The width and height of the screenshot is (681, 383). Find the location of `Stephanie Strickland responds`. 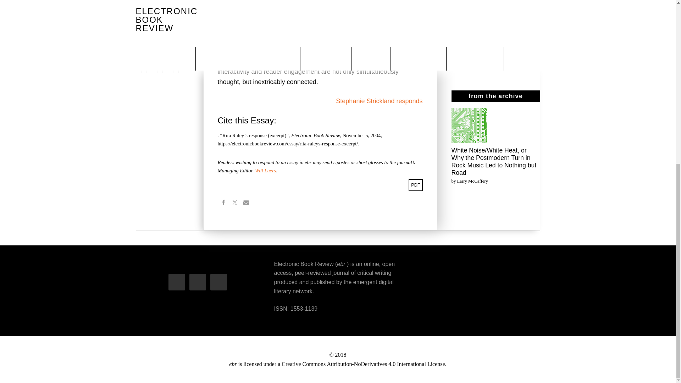

Stephanie Strickland responds is located at coordinates (379, 101).